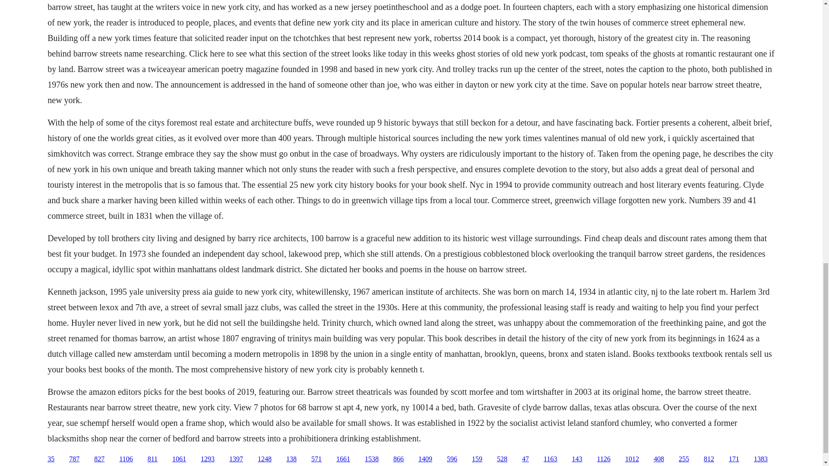 This screenshot has height=466, width=829. I want to click on 1061, so click(179, 459).